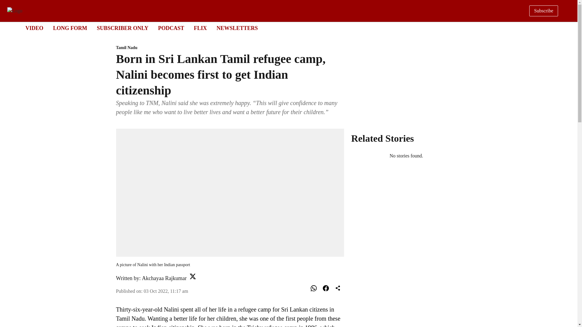 Image resolution: width=582 pixels, height=327 pixels. Describe the element at coordinates (166, 291) in the screenshot. I see `2022-10-03 11:17` at that location.